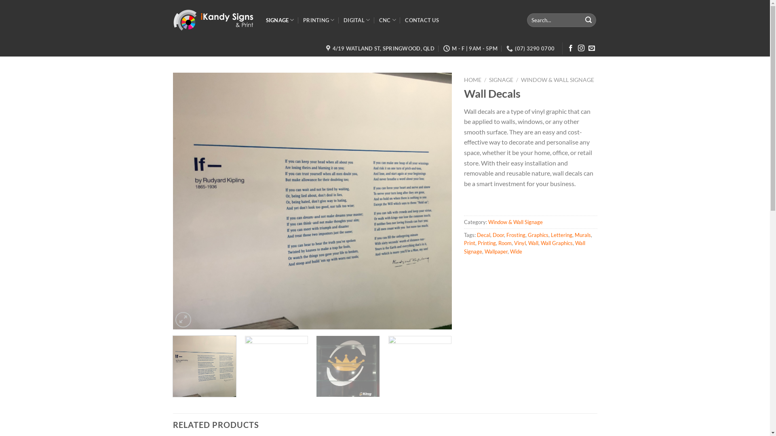 The image size is (776, 436). I want to click on M - F | 9AM - 5PM, so click(470, 48).